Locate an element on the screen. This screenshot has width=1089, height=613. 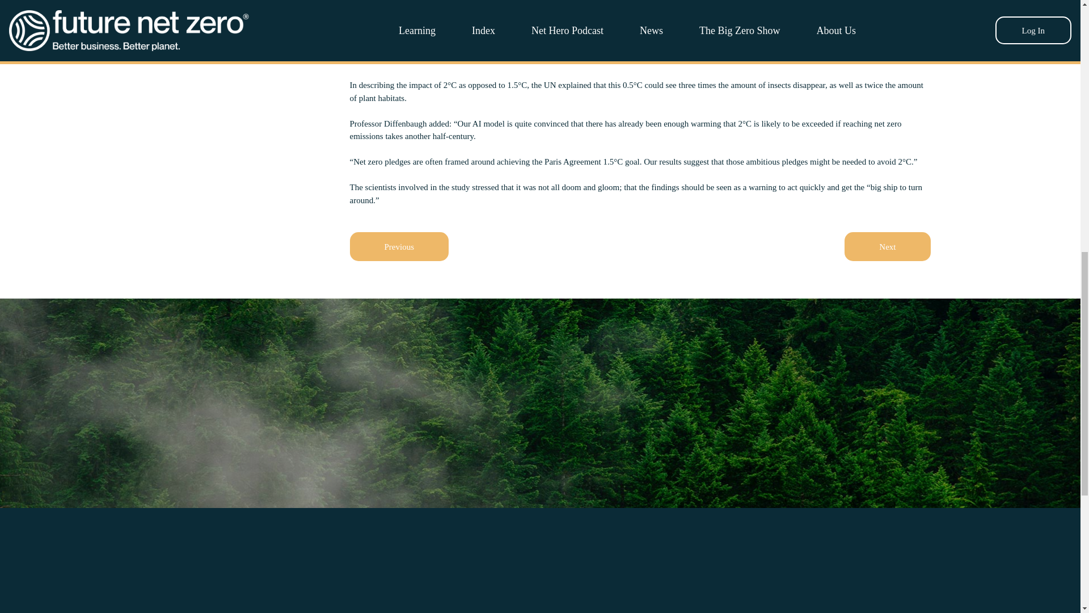
tipping point is located at coordinates (734, 34).